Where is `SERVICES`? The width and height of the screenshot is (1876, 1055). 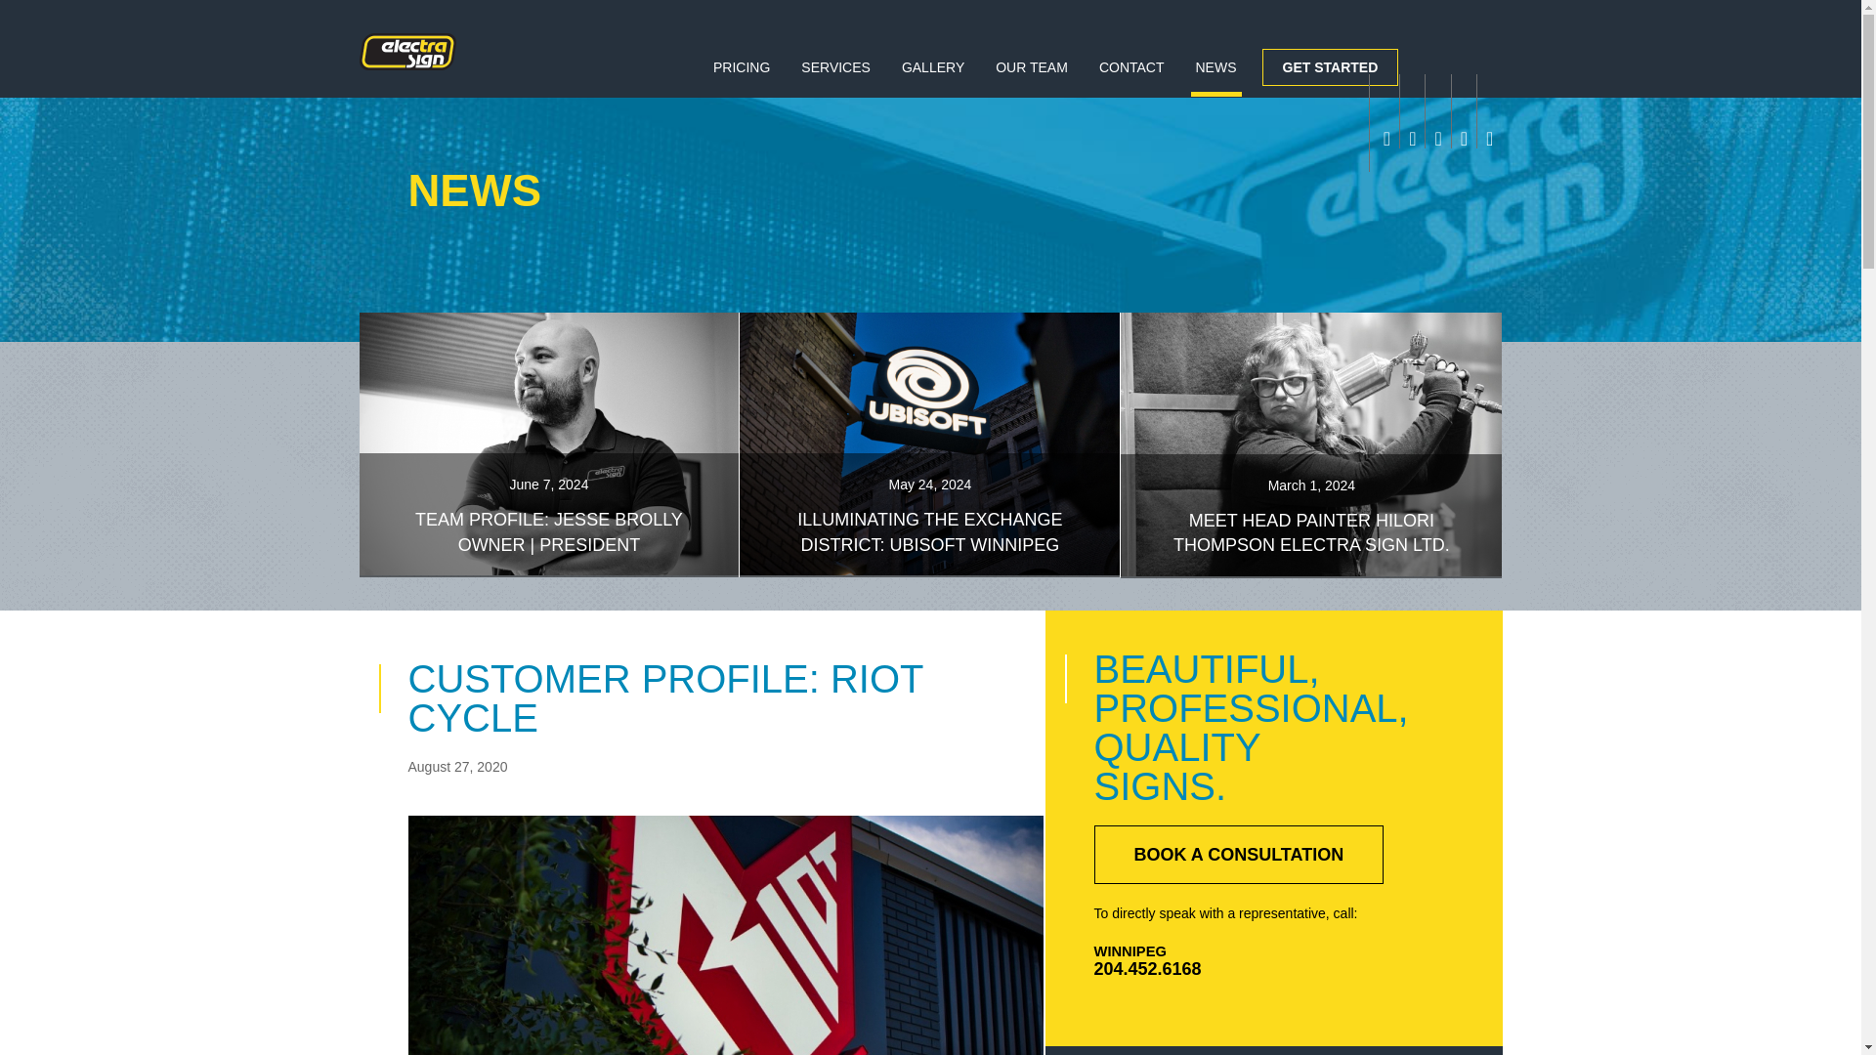 SERVICES is located at coordinates (835, 74).